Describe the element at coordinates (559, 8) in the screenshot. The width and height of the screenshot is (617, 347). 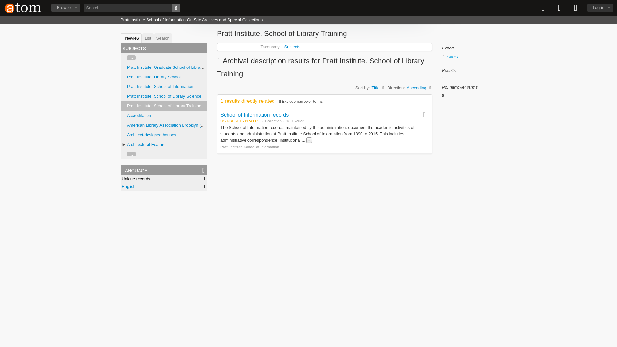
I see `Language` at that location.